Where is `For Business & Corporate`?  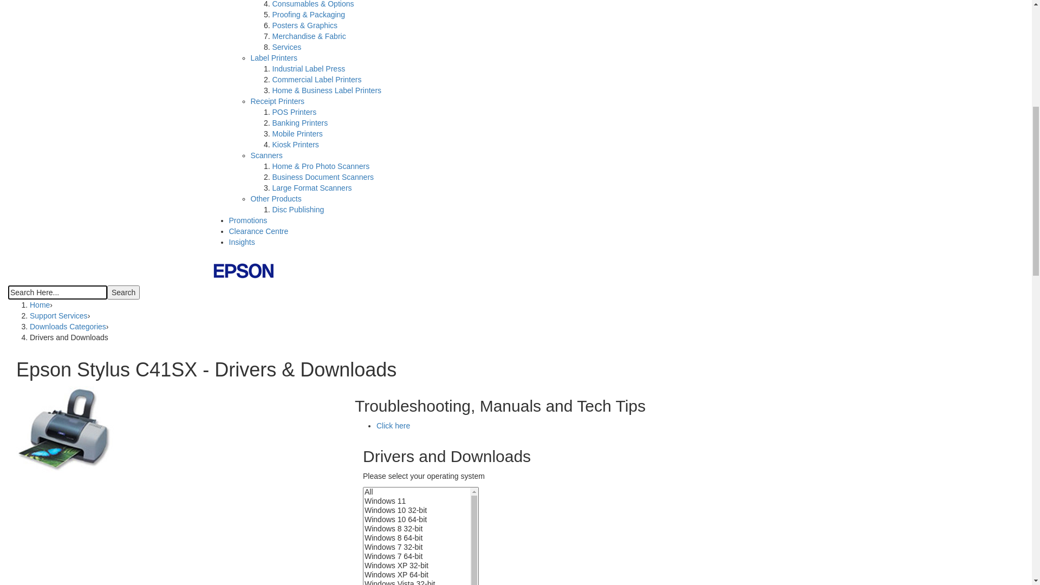
For Business & Corporate is located at coordinates (315, 183).